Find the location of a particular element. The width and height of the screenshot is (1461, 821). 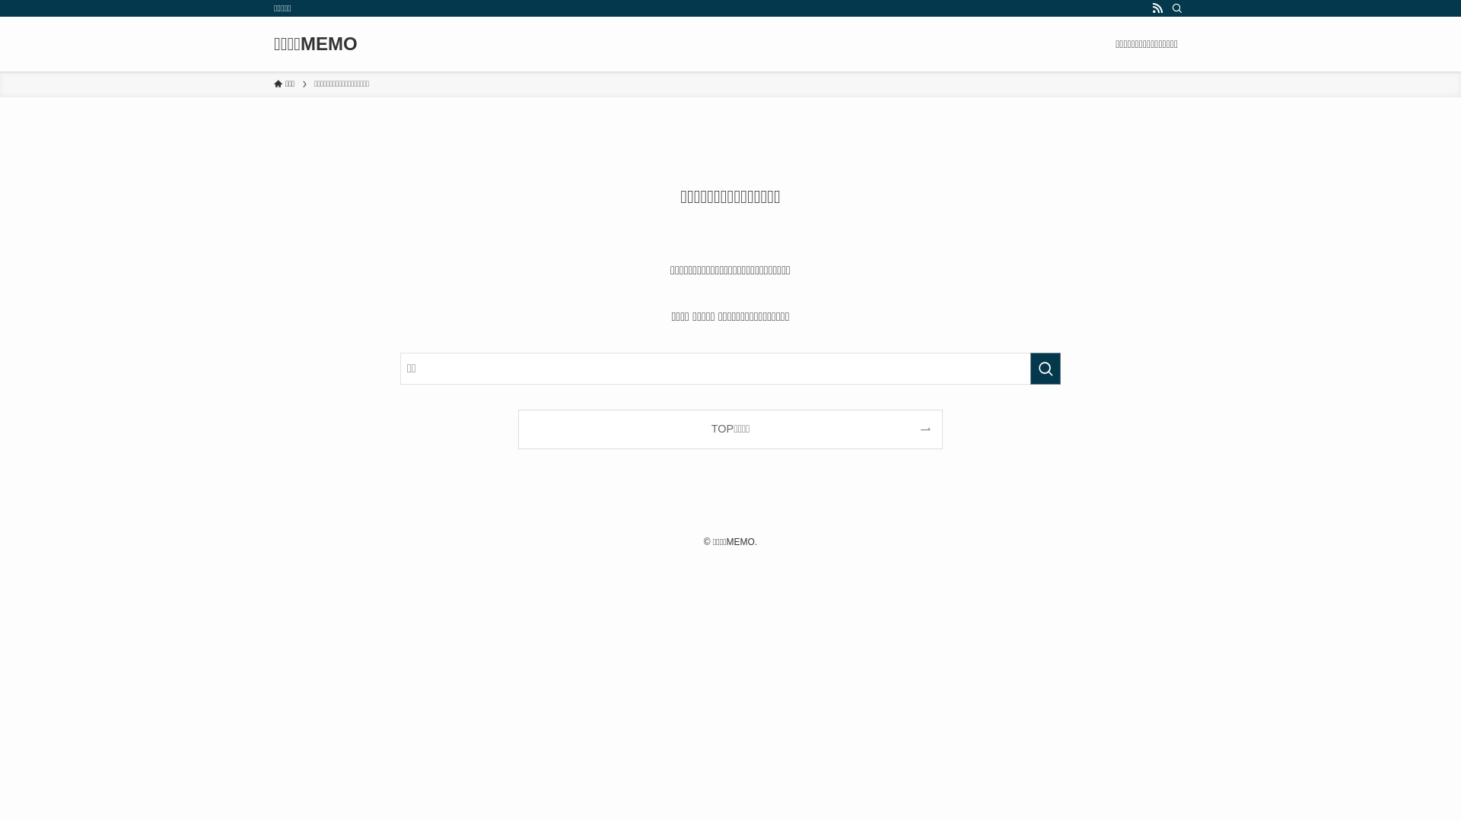

search is located at coordinates (931, 423).